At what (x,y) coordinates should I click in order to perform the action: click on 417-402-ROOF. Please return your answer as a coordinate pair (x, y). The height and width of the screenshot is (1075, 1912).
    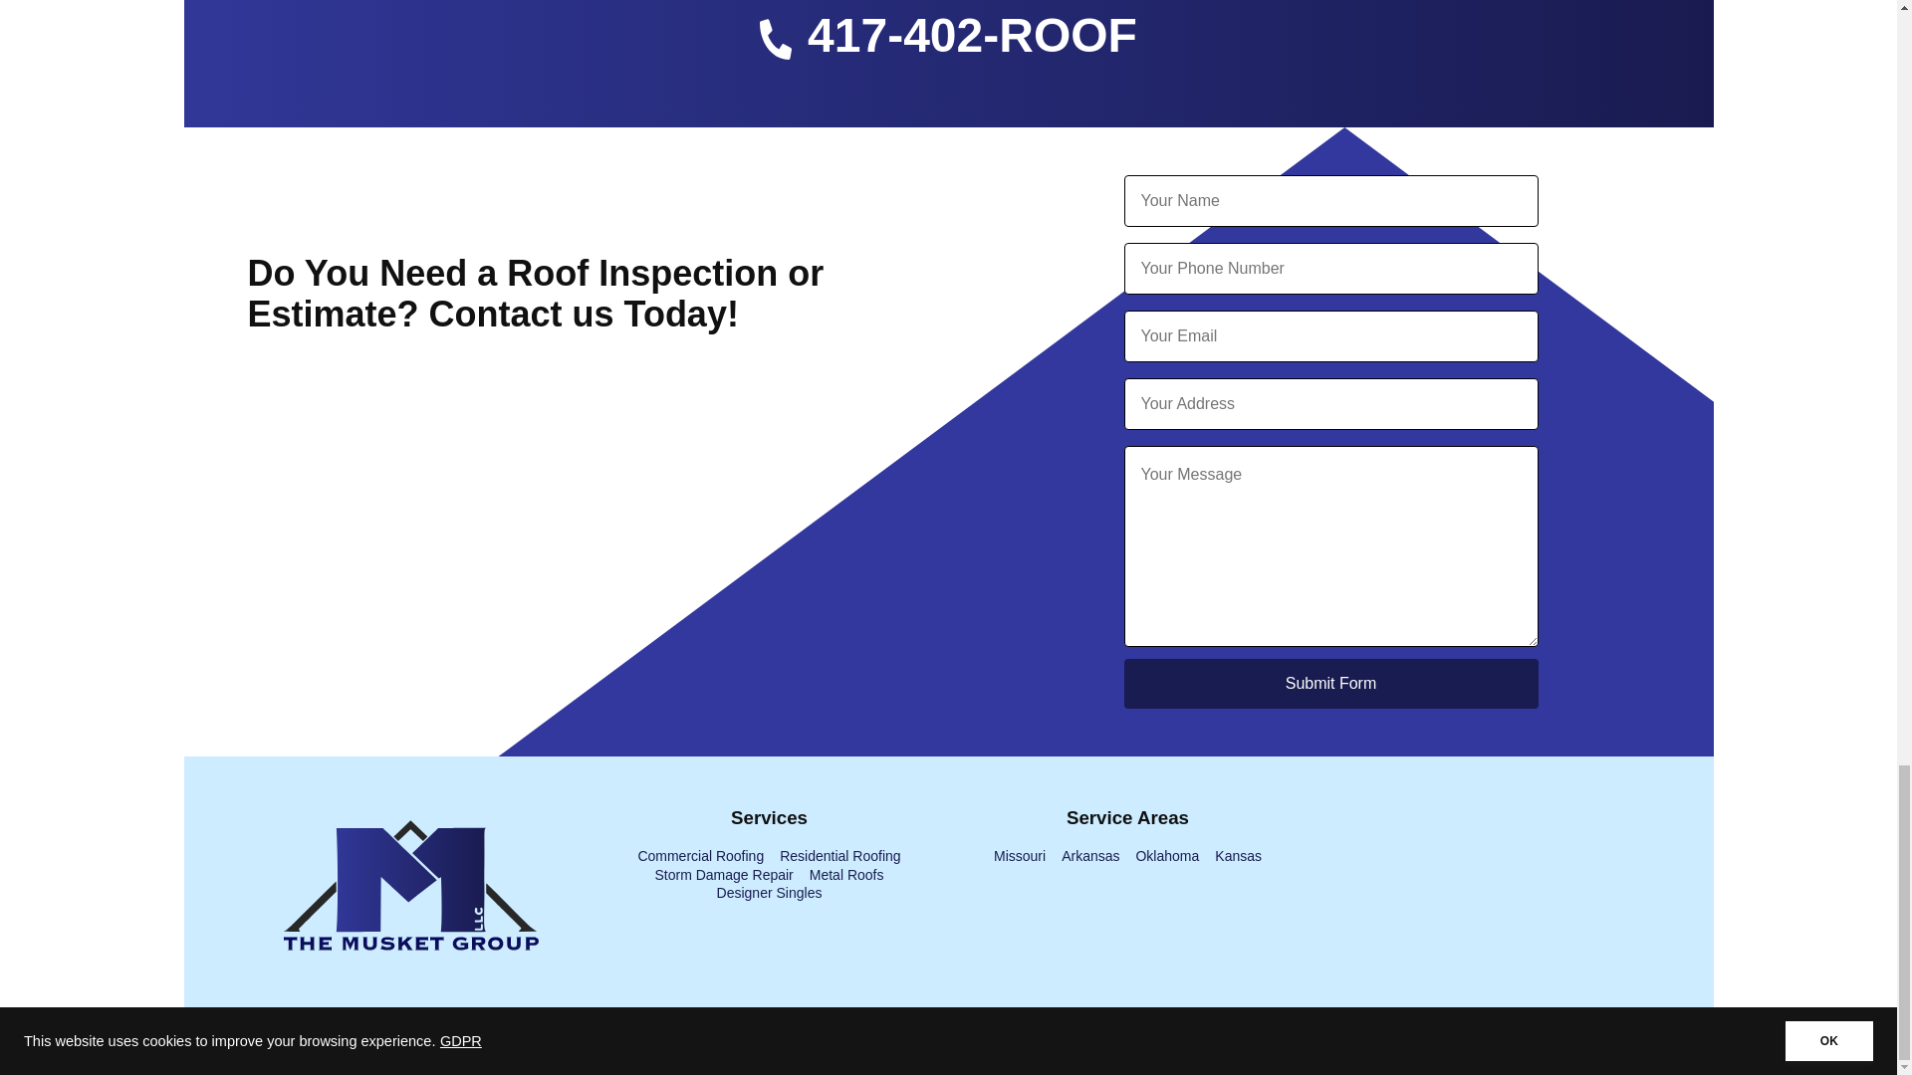
    Looking at the image, I should click on (948, 64).